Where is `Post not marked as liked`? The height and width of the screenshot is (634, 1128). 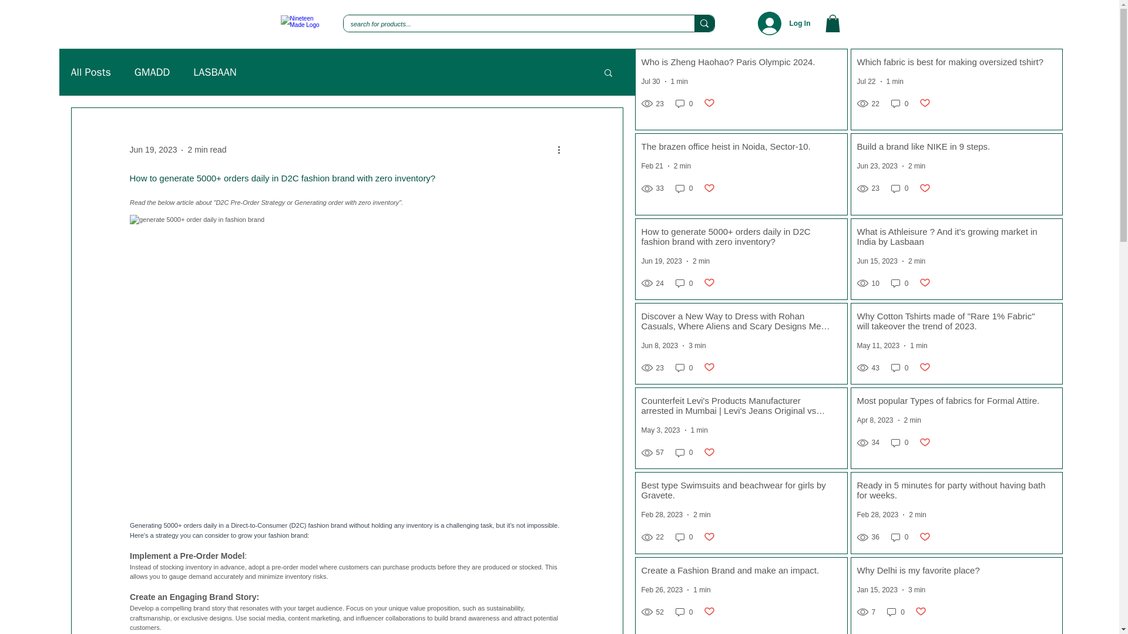 Post not marked as liked is located at coordinates (710, 103).